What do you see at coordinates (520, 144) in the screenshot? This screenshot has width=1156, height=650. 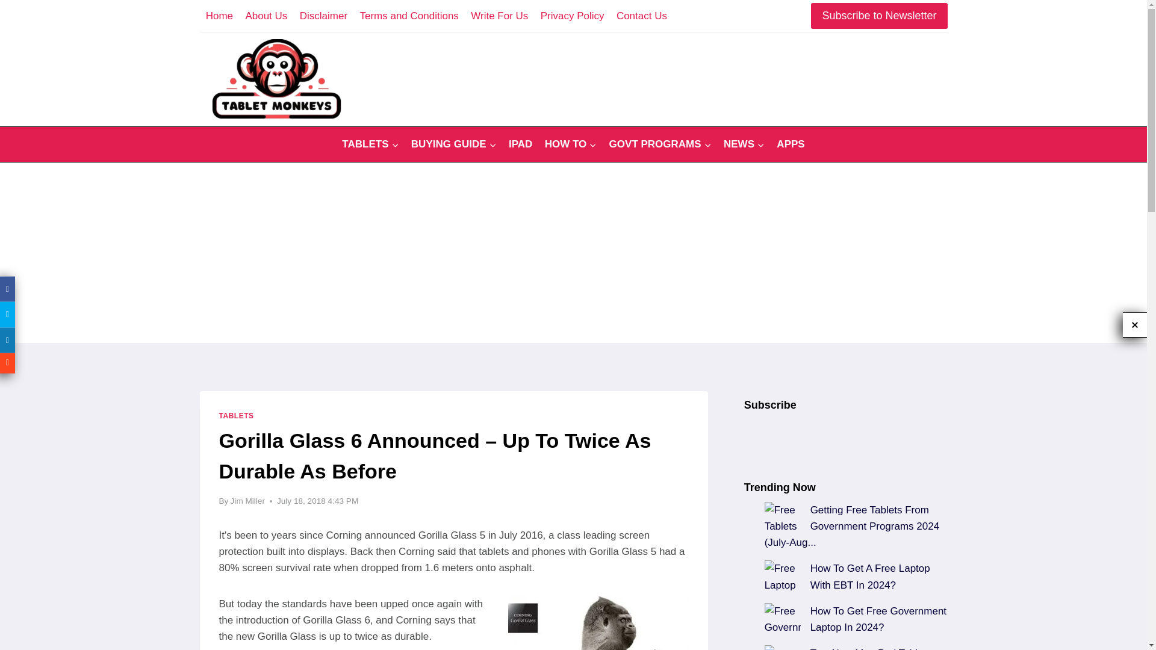 I see `IPAD` at bounding box center [520, 144].